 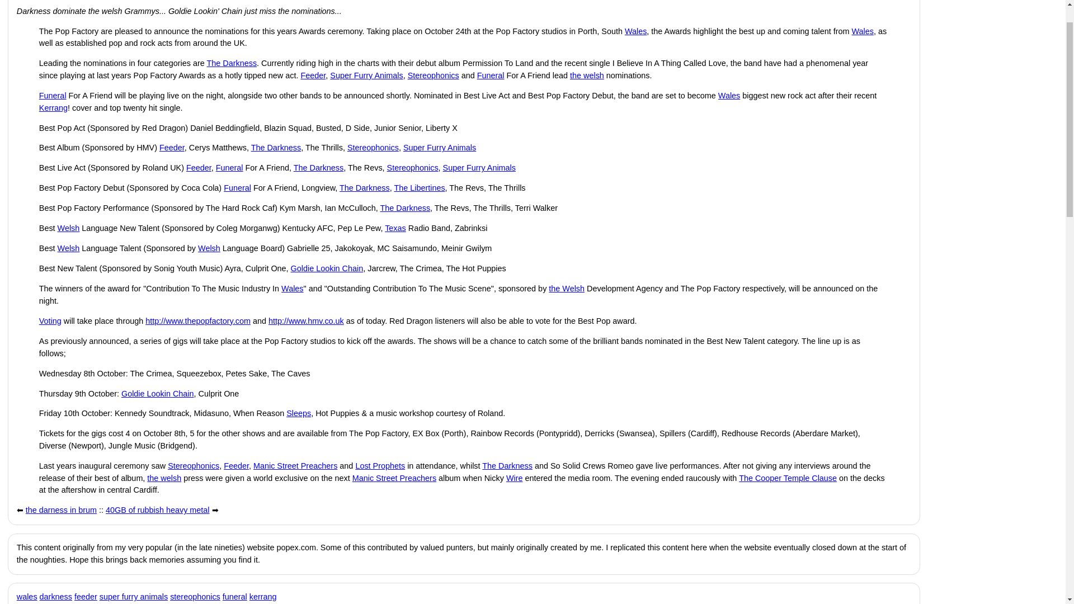 I want to click on Funeral, so click(x=491, y=75).